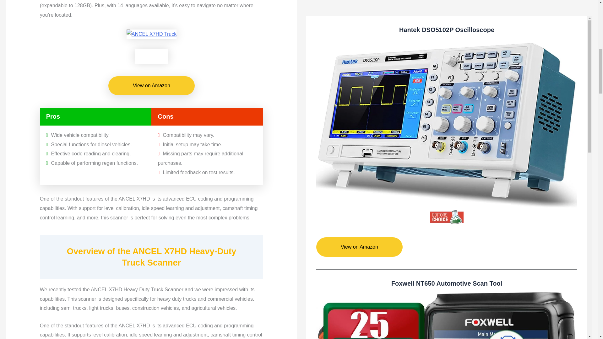  What do you see at coordinates (151, 86) in the screenshot?
I see `View on Amazon` at bounding box center [151, 86].